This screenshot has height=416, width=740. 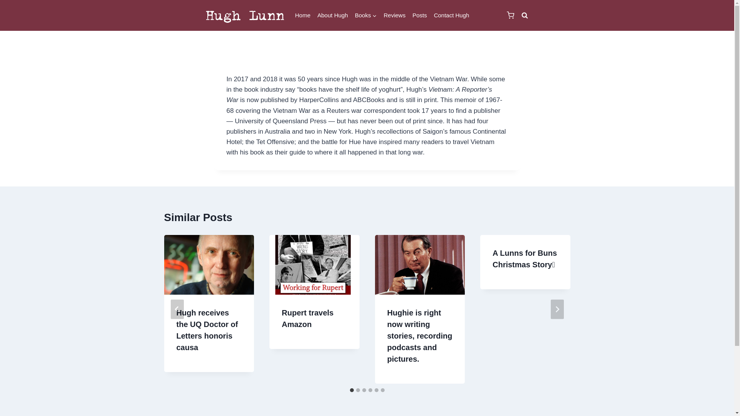 I want to click on Rupert travels Amazon, so click(x=308, y=319).